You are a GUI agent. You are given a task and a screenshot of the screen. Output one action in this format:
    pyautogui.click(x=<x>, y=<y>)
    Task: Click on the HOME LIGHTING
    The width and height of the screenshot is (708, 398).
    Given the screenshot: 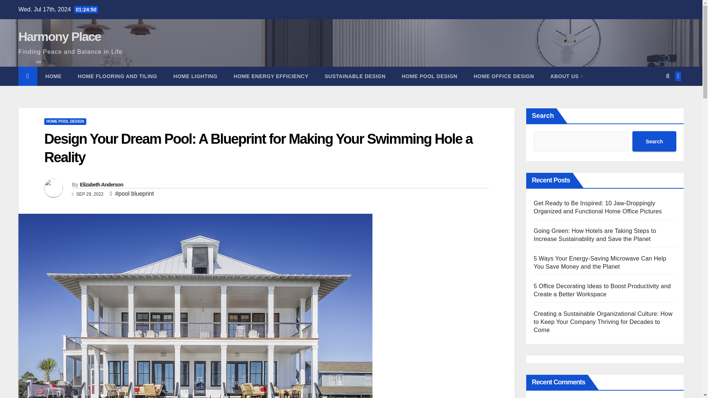 What is the action you would take?
    pyautogui.click(x=195, y=76)
    